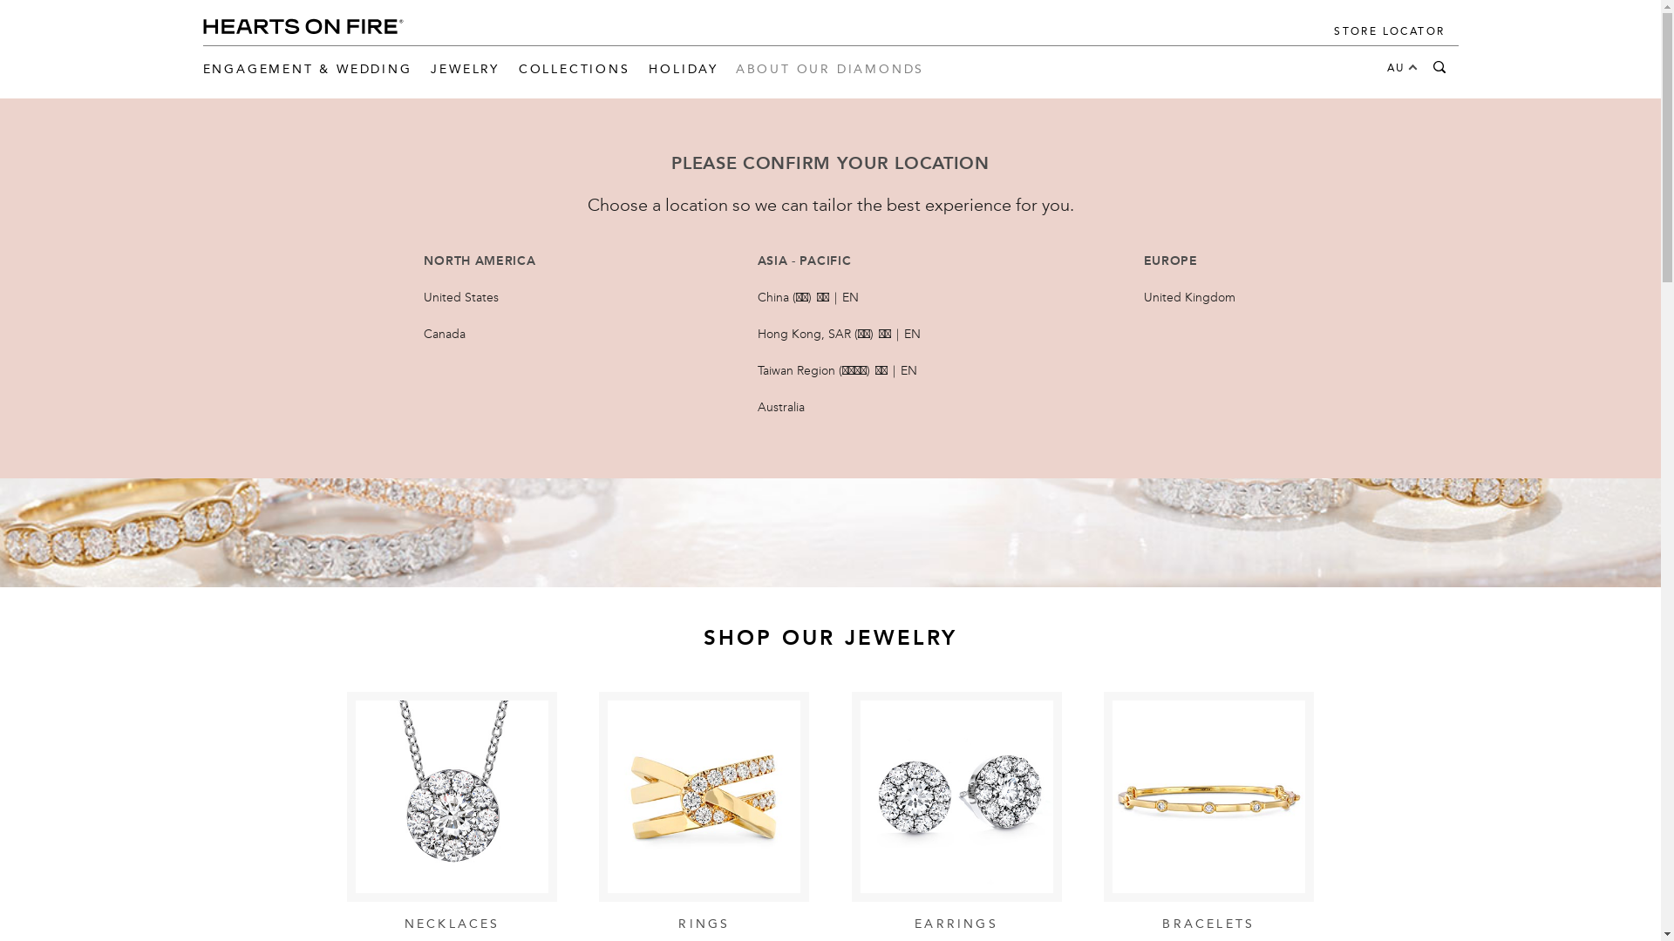 The height and width of the screenshot is (941, 1674). Describe the element at coordinates (462, 298) in the screenshot. I see `United States` at that location.